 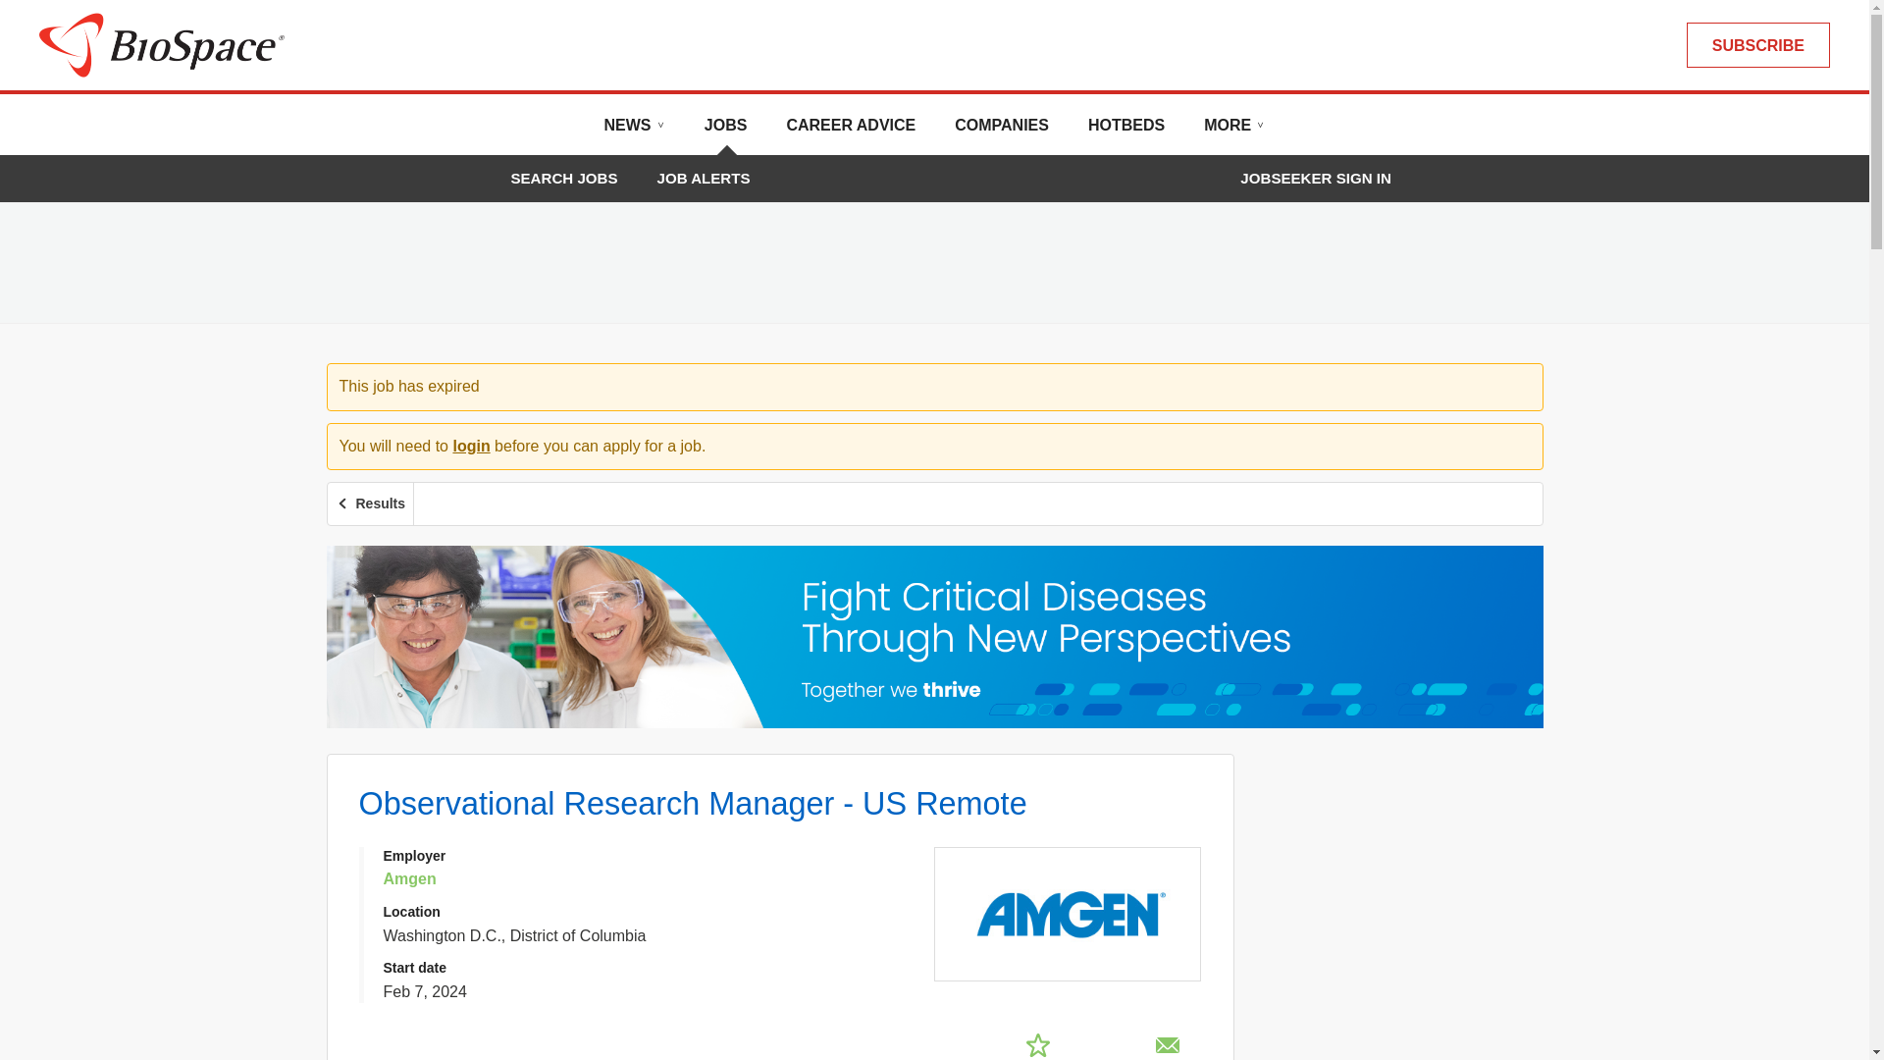 I want to click on MORE, so click(x=1233, y=132).